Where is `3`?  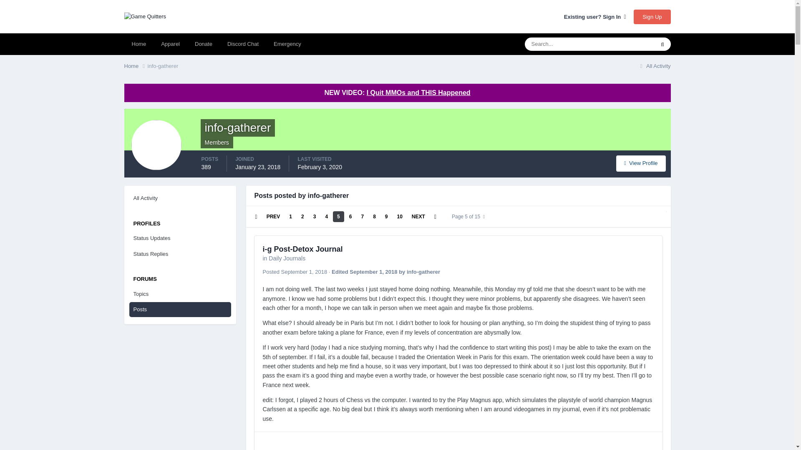
3 is located at coordinates (315, 217).